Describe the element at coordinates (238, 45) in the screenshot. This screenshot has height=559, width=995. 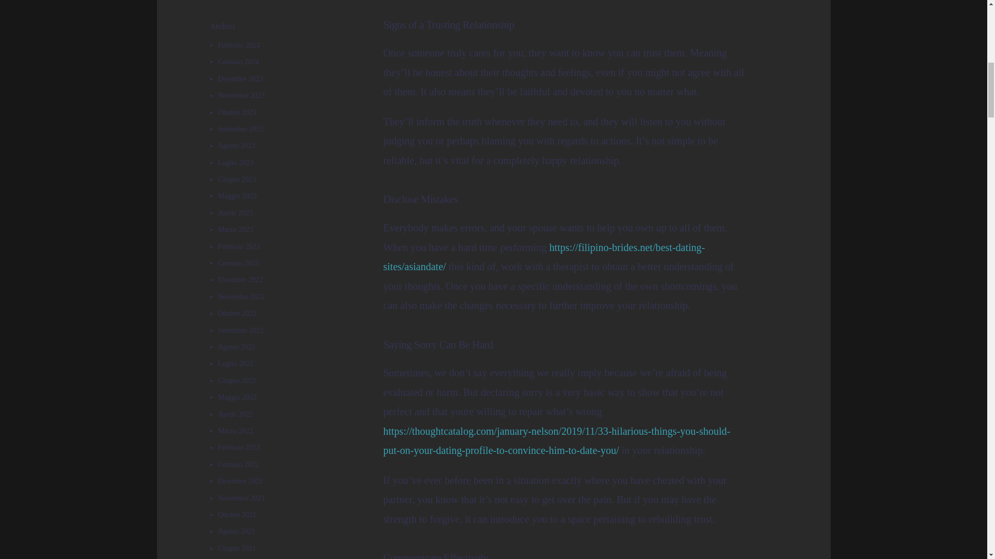
I see `Febbraio 2024` at that location.